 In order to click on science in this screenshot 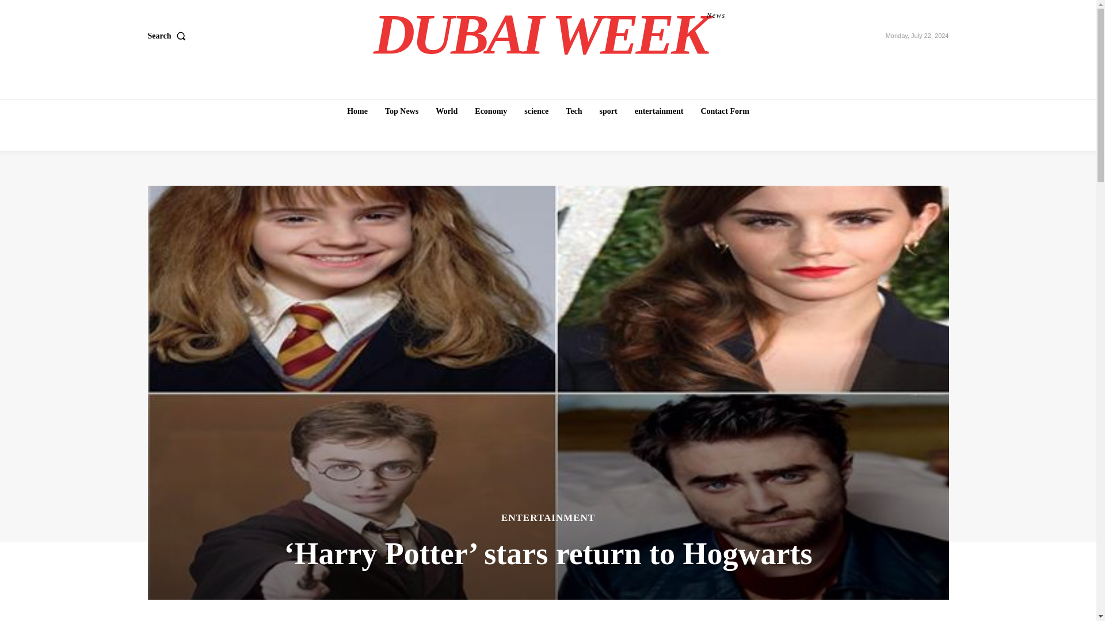, I will do `click(574, 111)`.